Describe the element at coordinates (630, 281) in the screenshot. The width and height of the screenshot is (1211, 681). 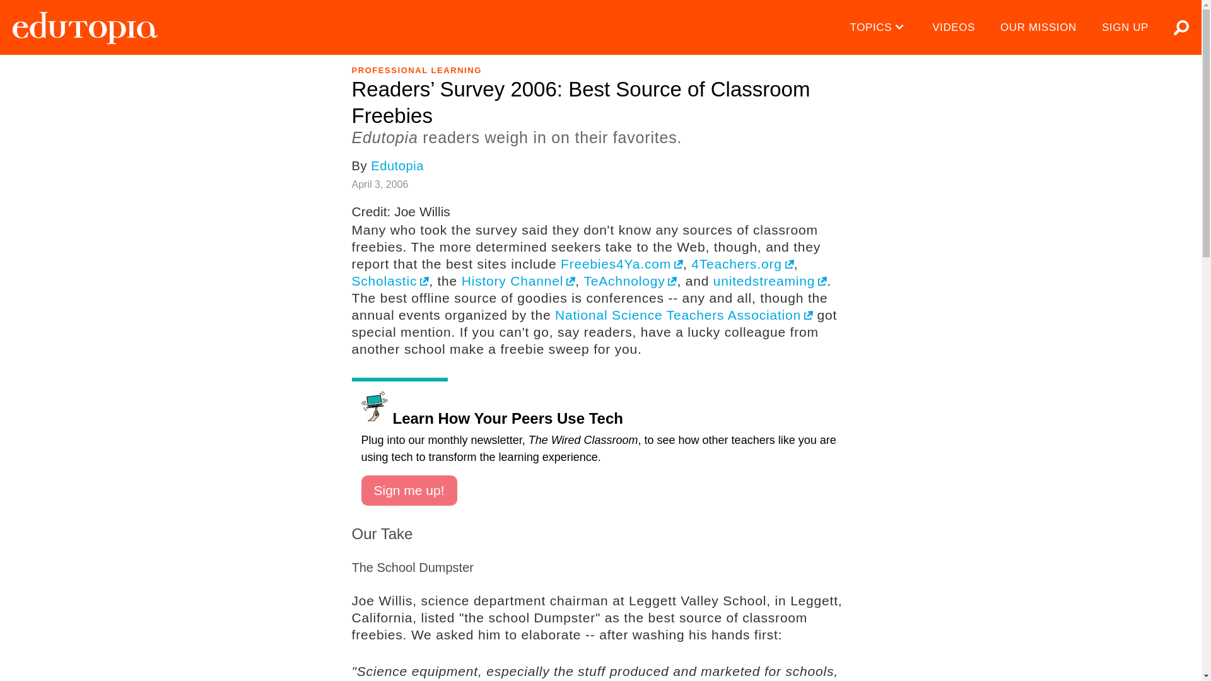
I see `TeAchnology` at that location.